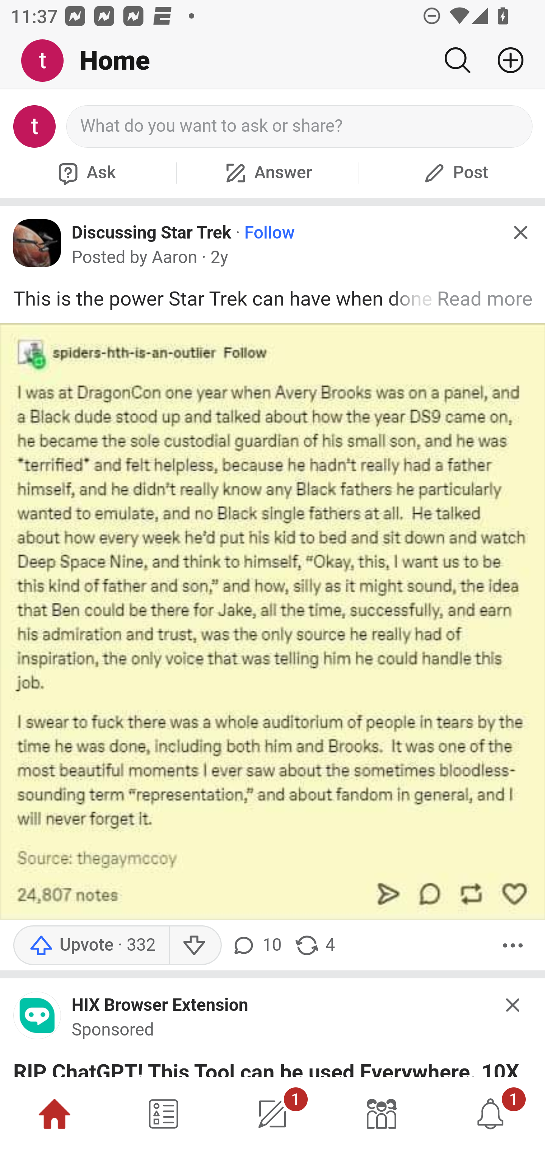  Describe the element at coordinates (48, 61) in the screenshot. I see `Me` at that location.